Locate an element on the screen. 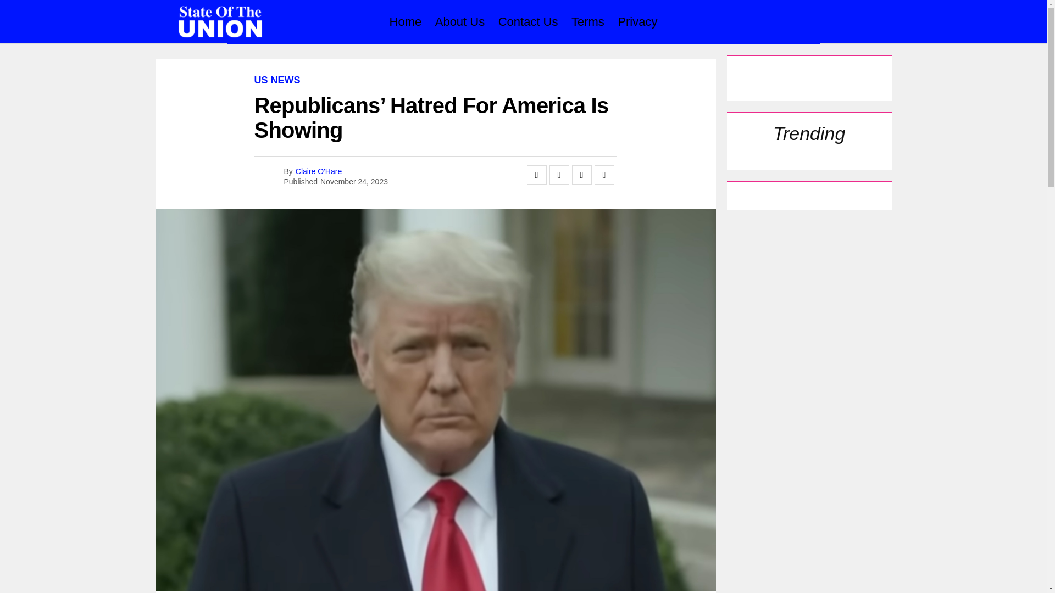  US NEWS is located at coordinates (277, 80).